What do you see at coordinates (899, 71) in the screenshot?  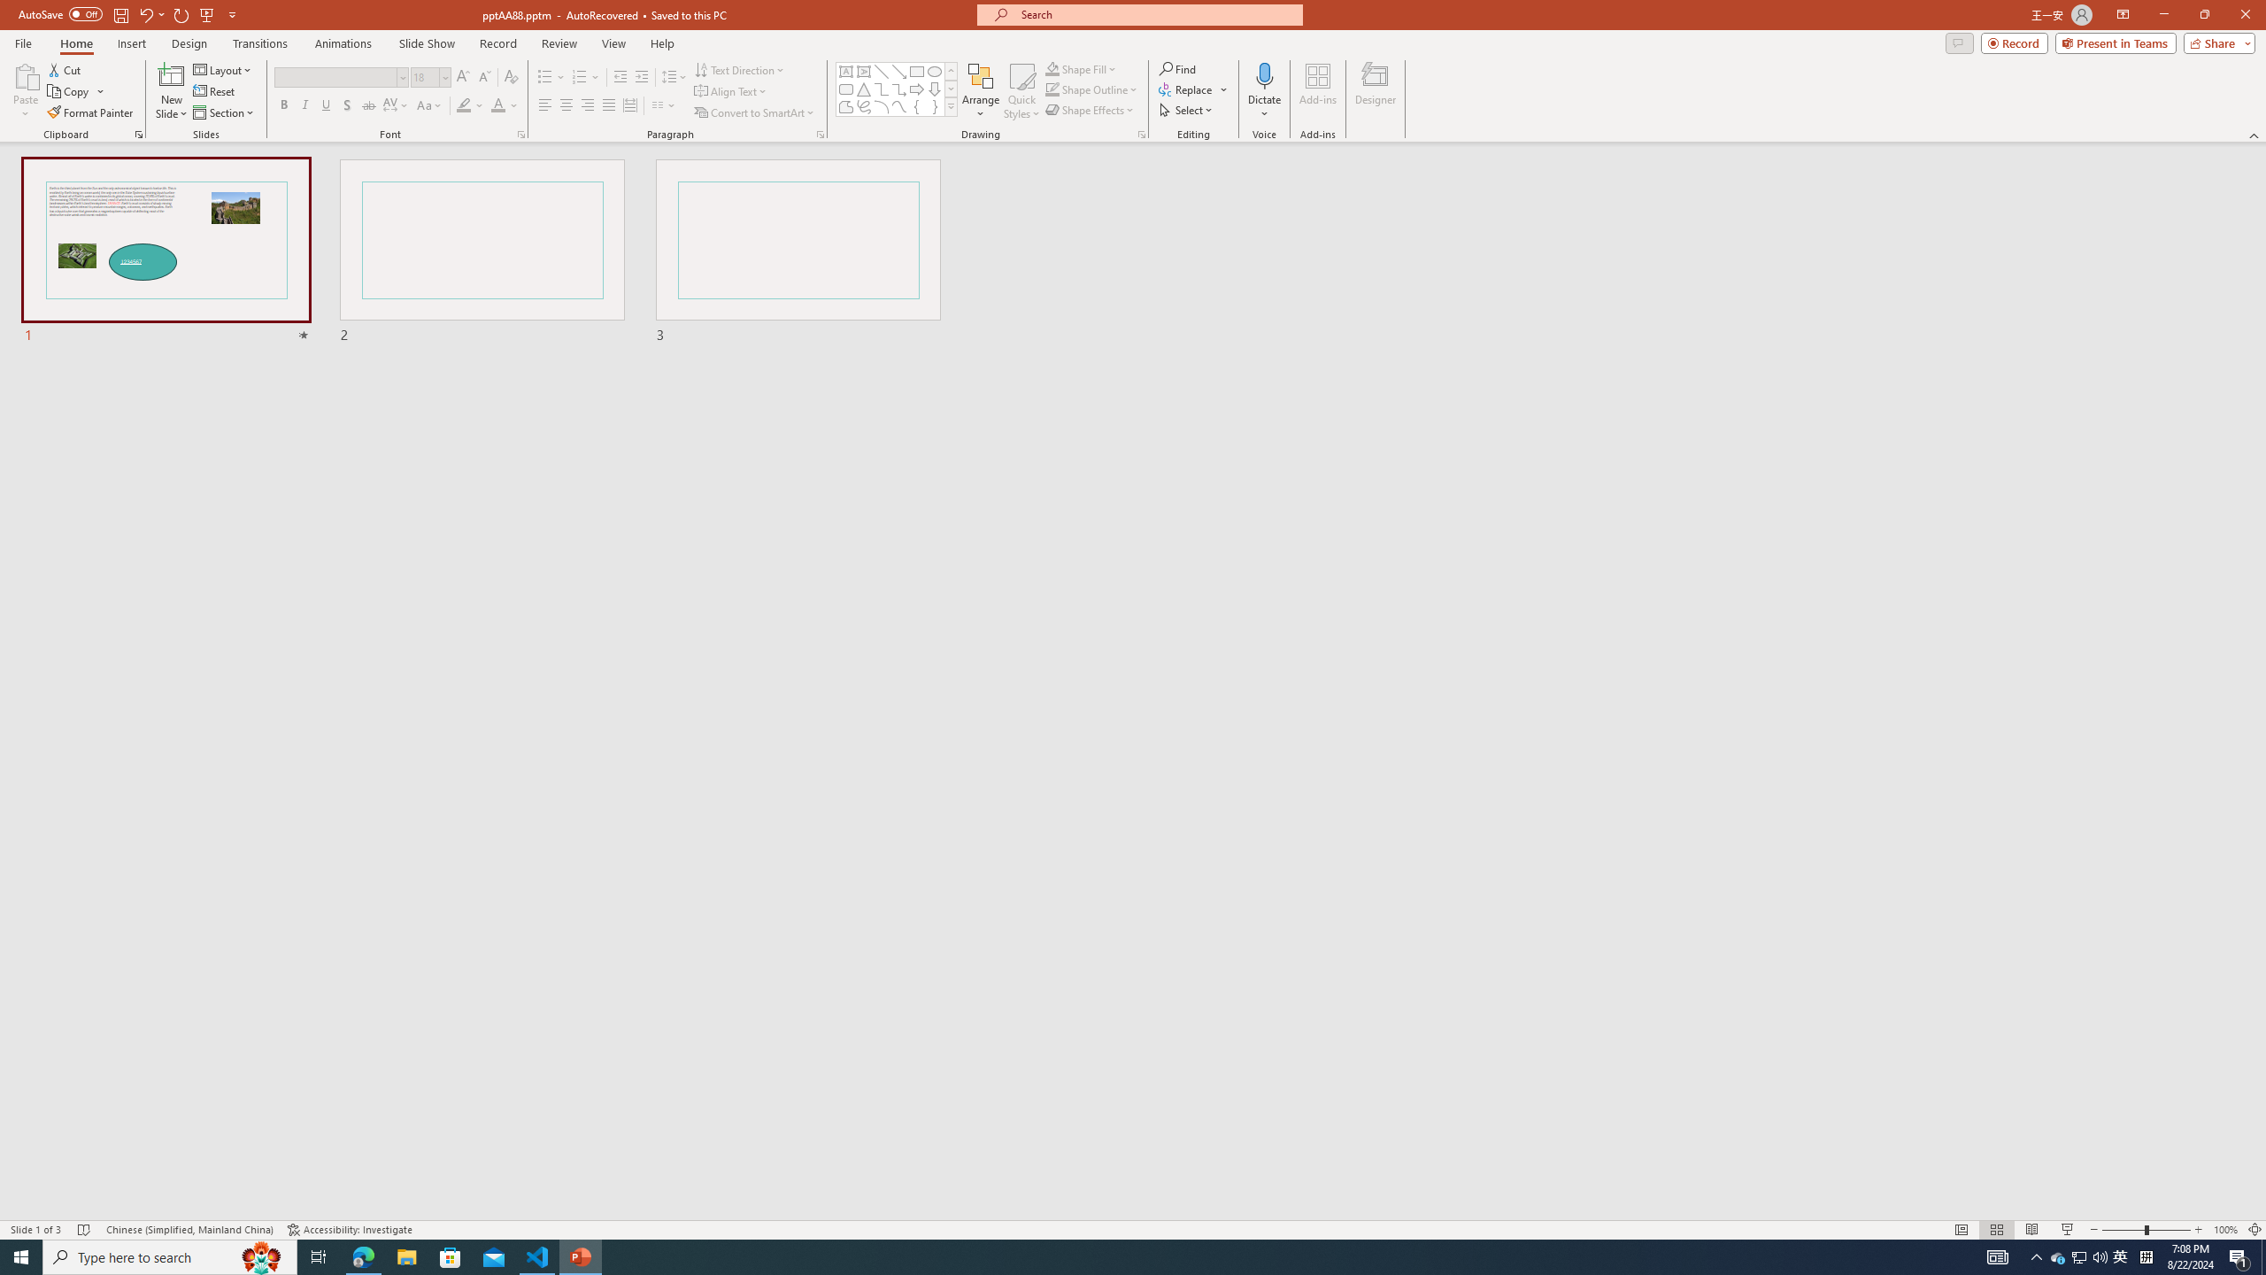 I see `Line Arrow` at bounding box center [899, 71].